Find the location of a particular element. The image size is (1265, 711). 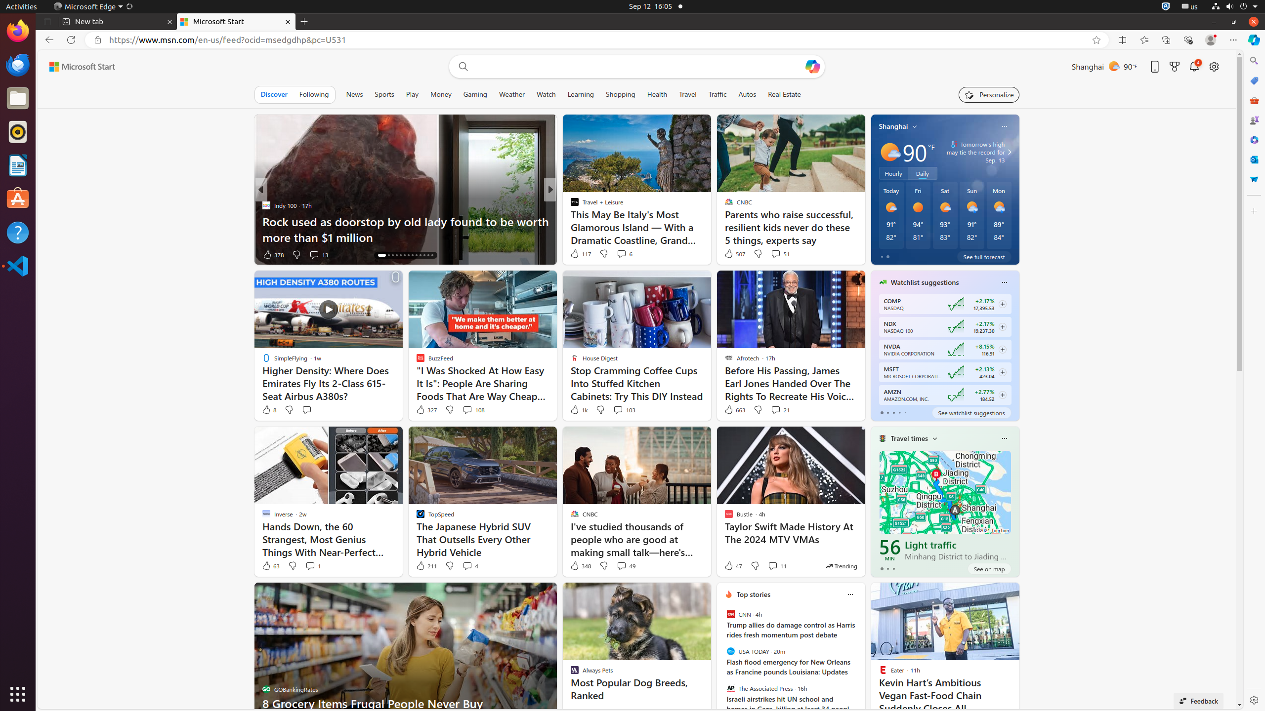

5 Like is located at coordinates (574, 255).